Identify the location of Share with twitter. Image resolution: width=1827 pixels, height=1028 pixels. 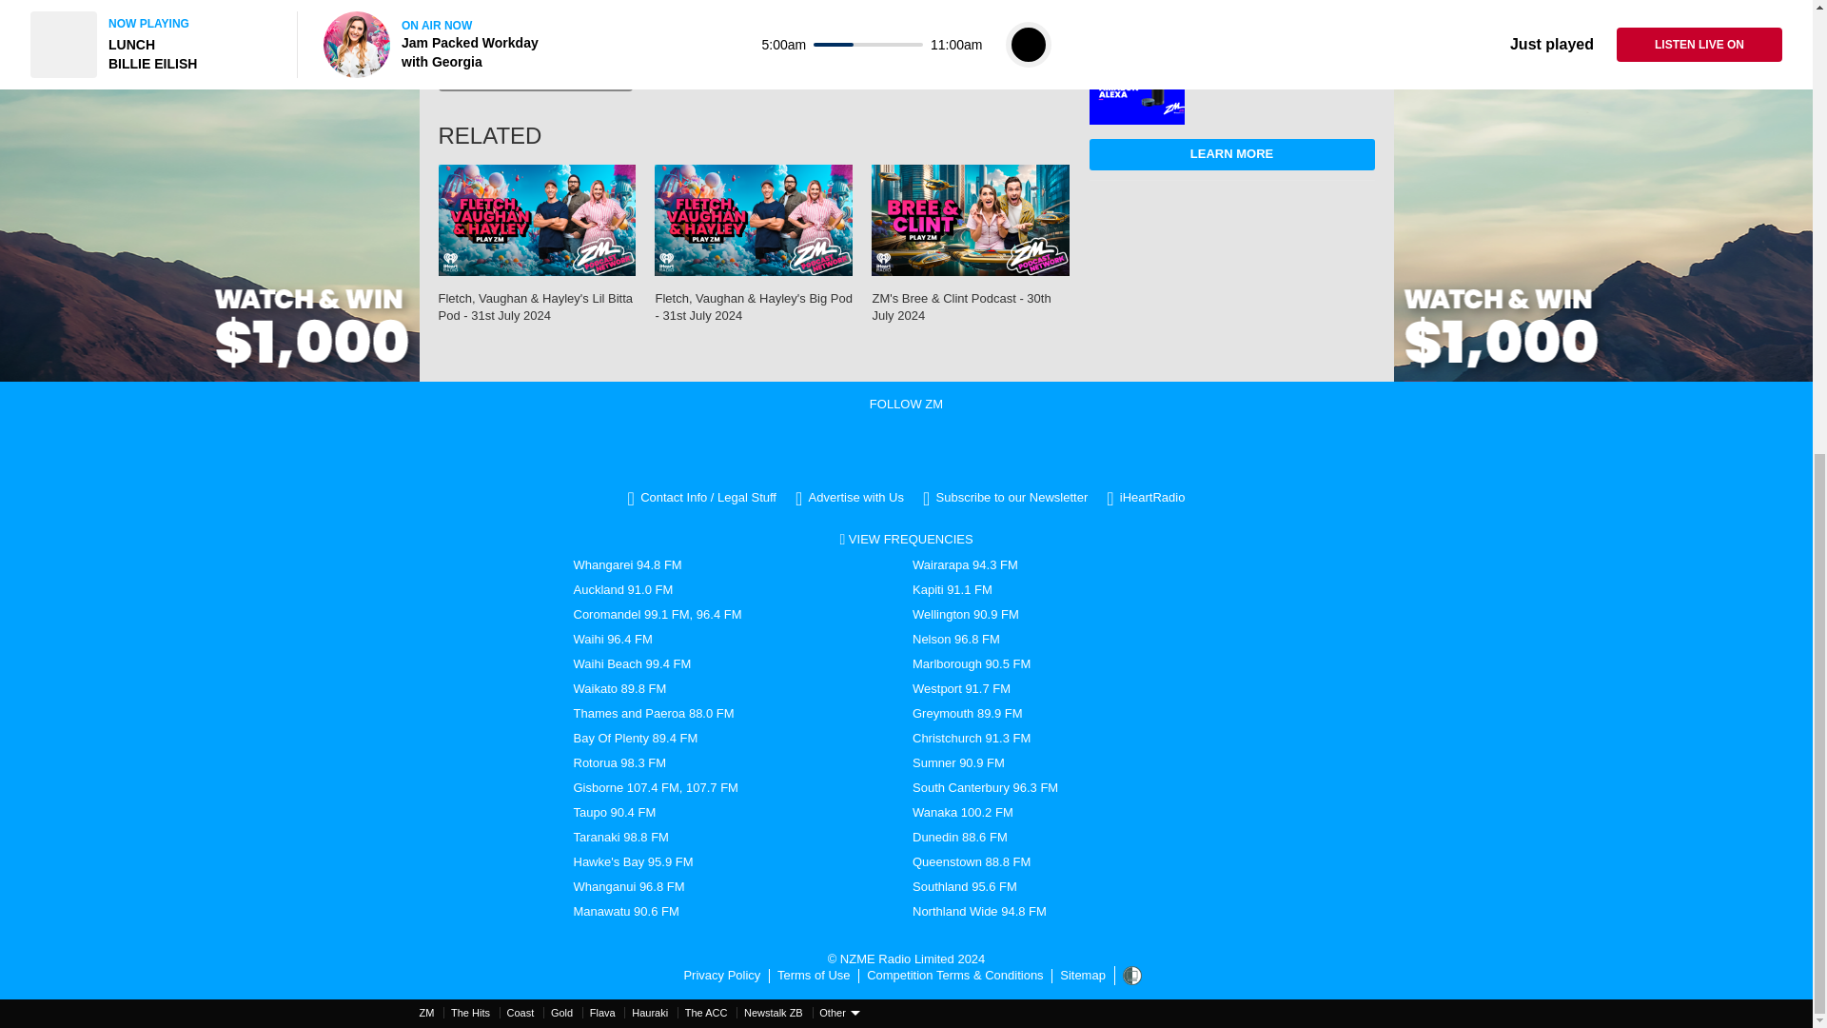
(525, 21).